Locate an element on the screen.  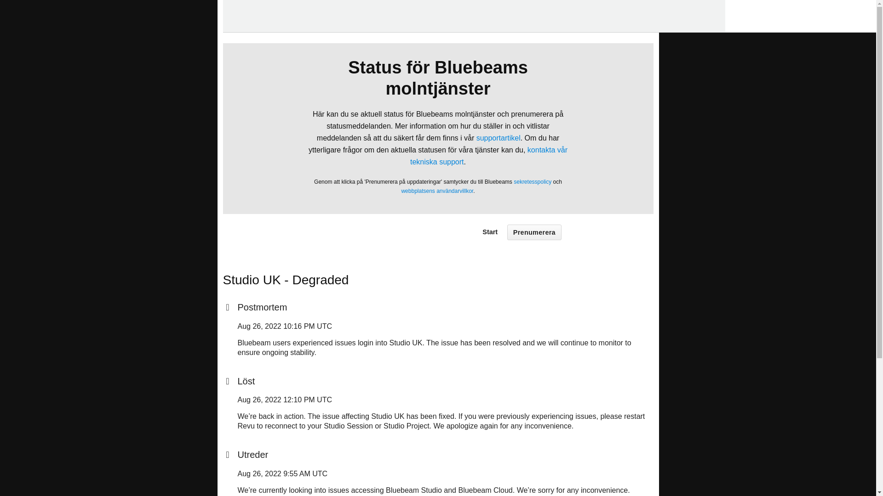
sekretesspolicy is located at coordinates (533, 181).